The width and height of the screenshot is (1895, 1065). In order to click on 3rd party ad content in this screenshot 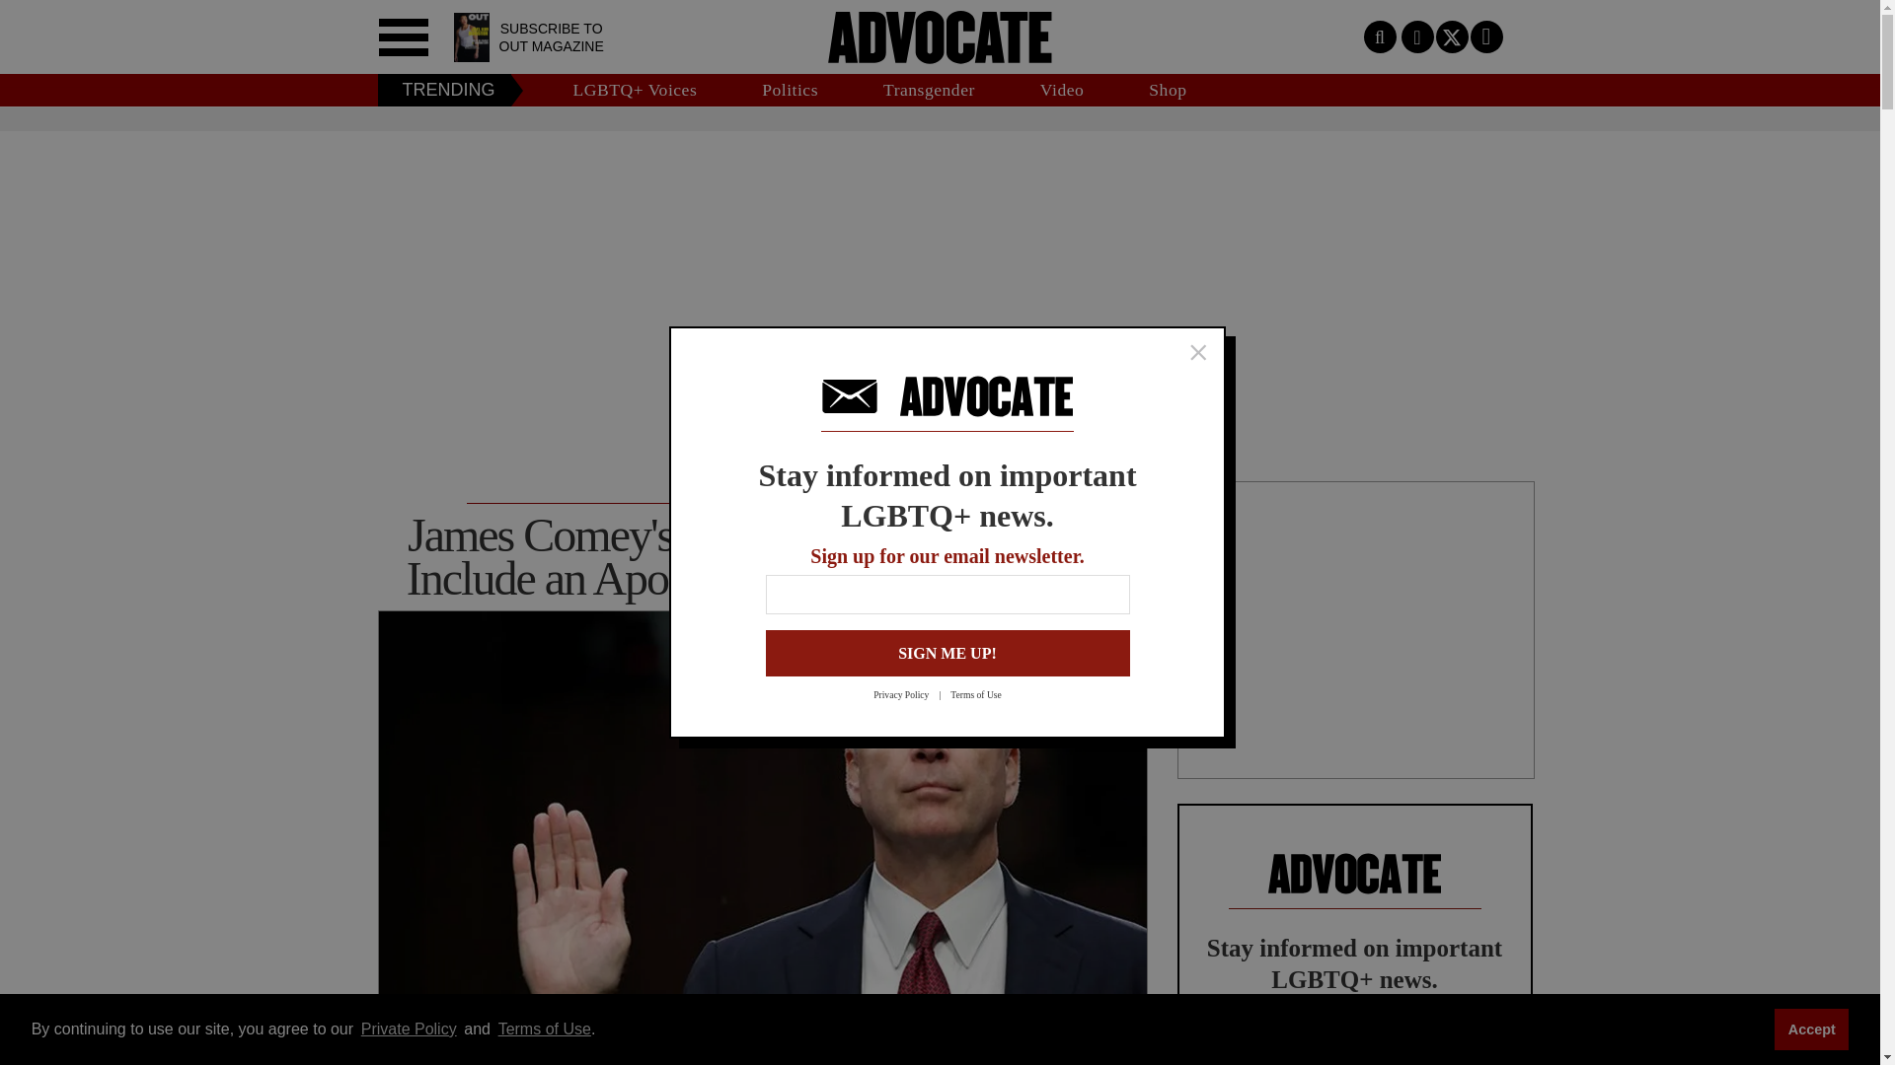, I will do `click(1356, 629)`.